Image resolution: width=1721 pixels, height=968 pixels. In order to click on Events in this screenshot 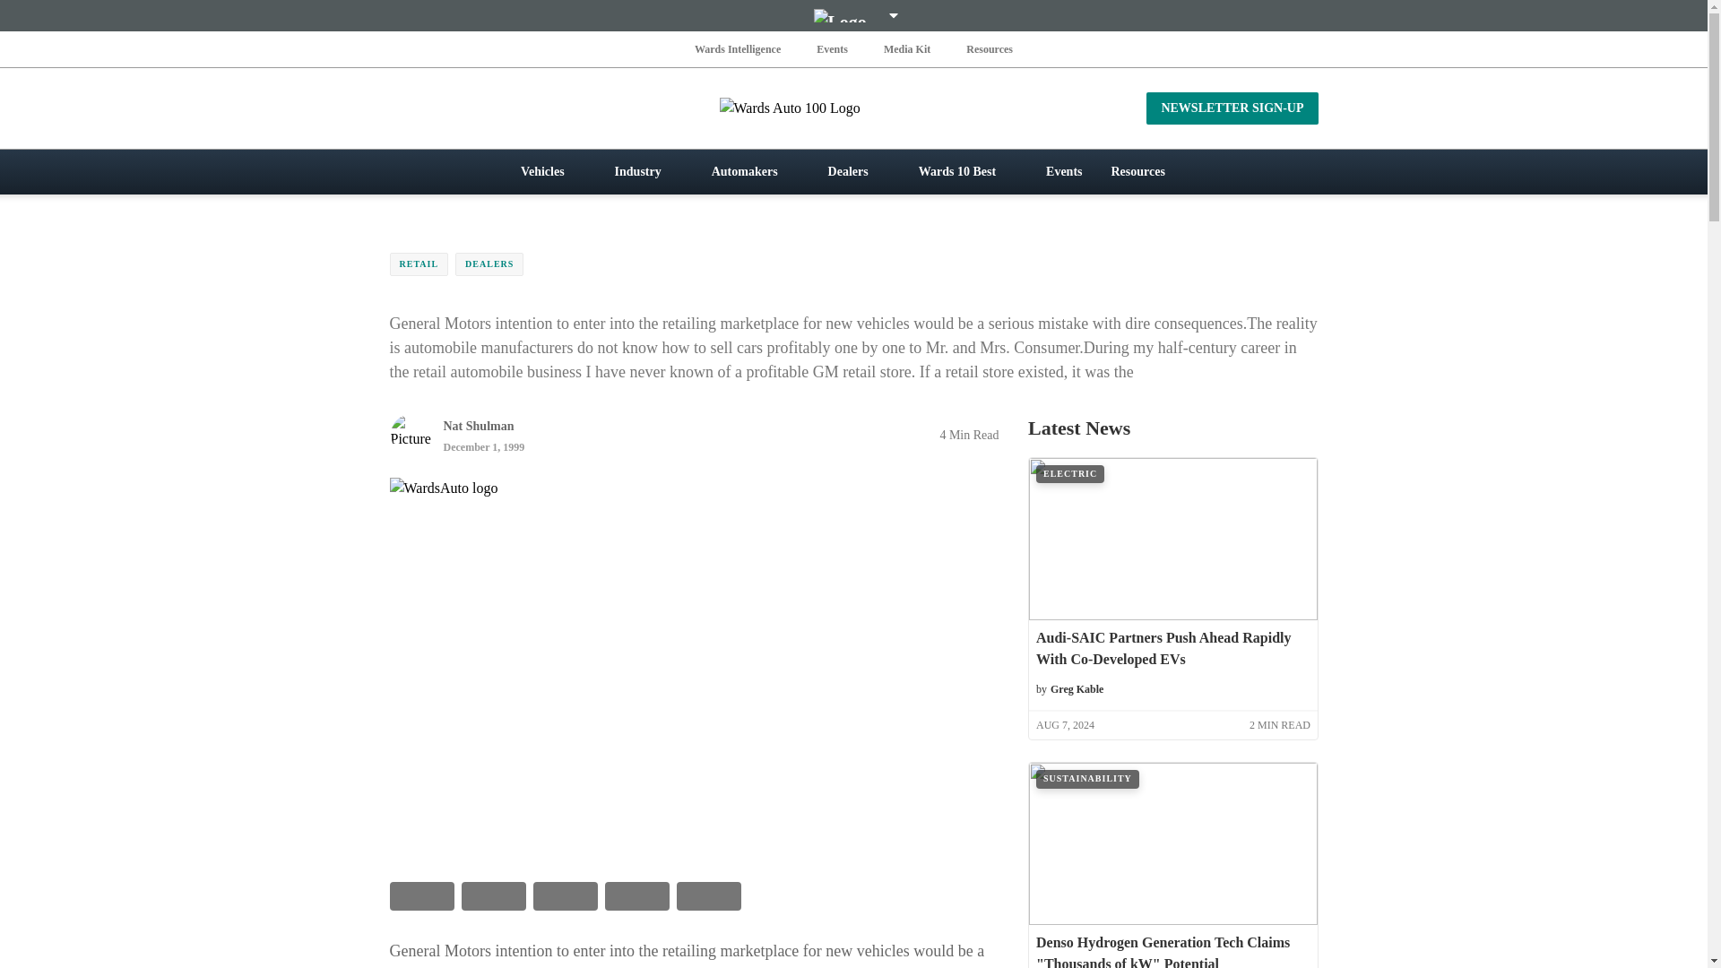, I will do `click(832, 48)`.